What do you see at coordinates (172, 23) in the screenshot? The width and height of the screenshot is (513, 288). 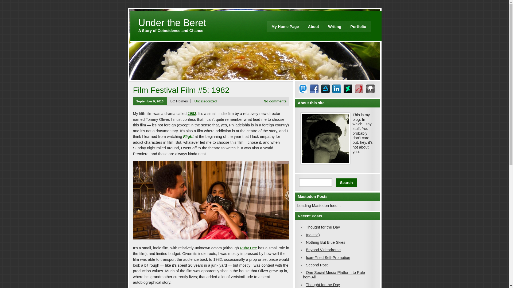 I see `Under the Beret` at bounding box center [172, 23].